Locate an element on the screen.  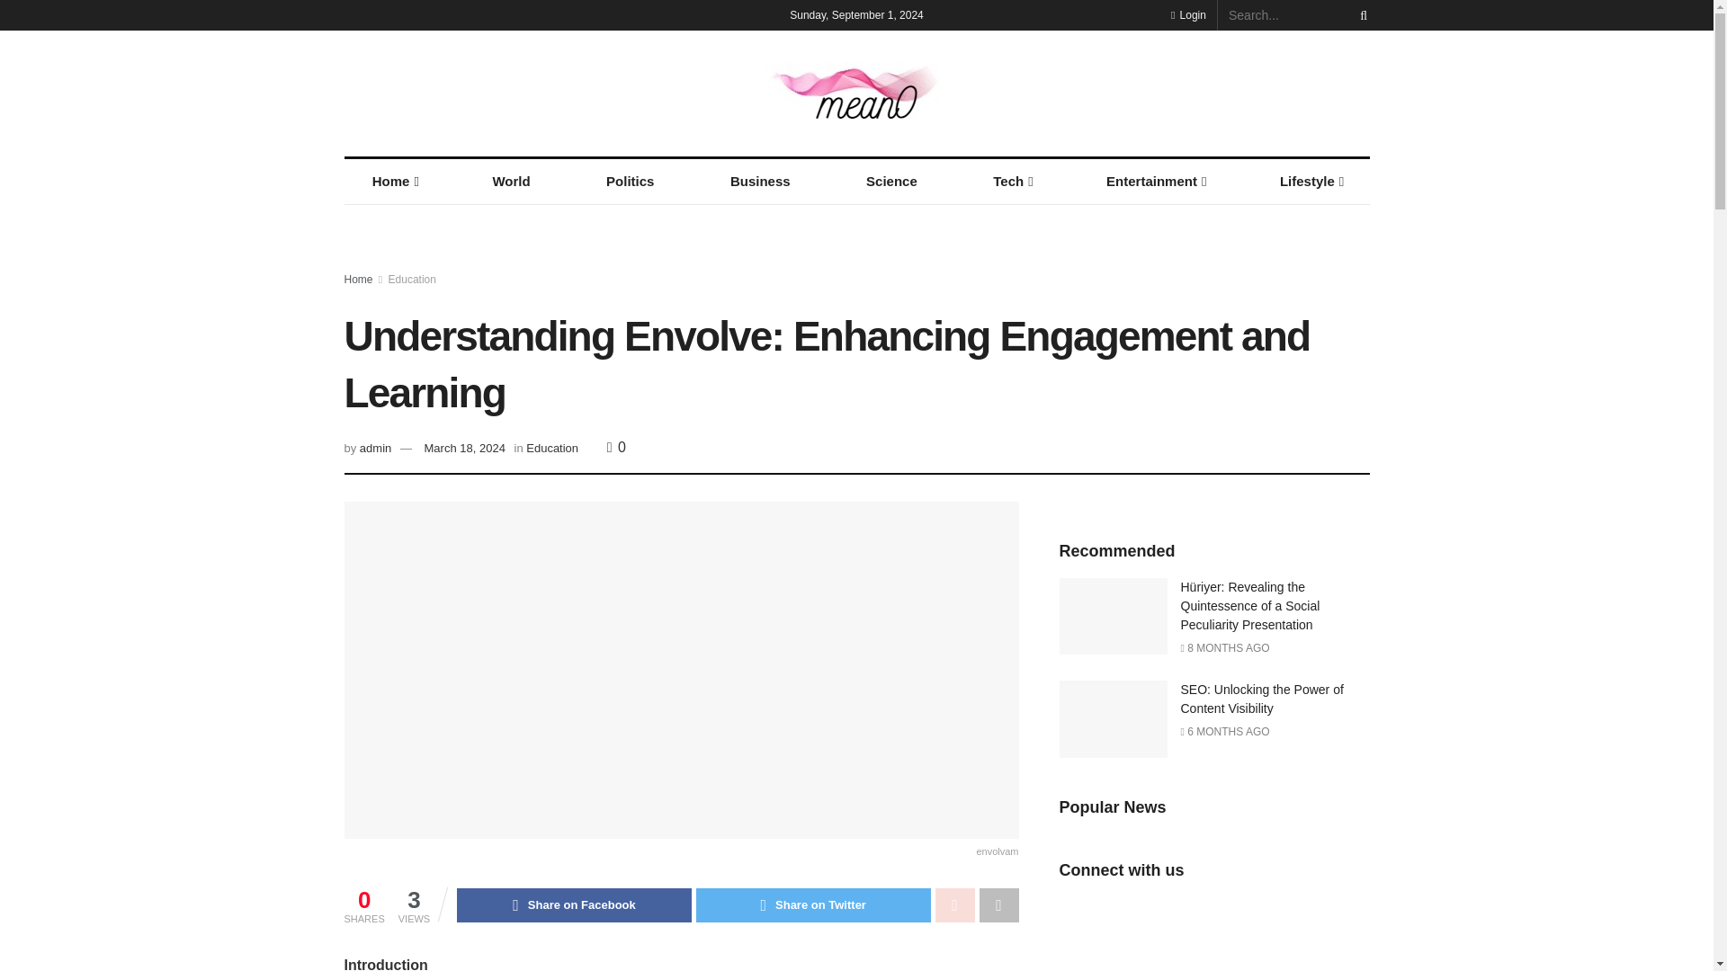
World is located at coordinates (511, 182).